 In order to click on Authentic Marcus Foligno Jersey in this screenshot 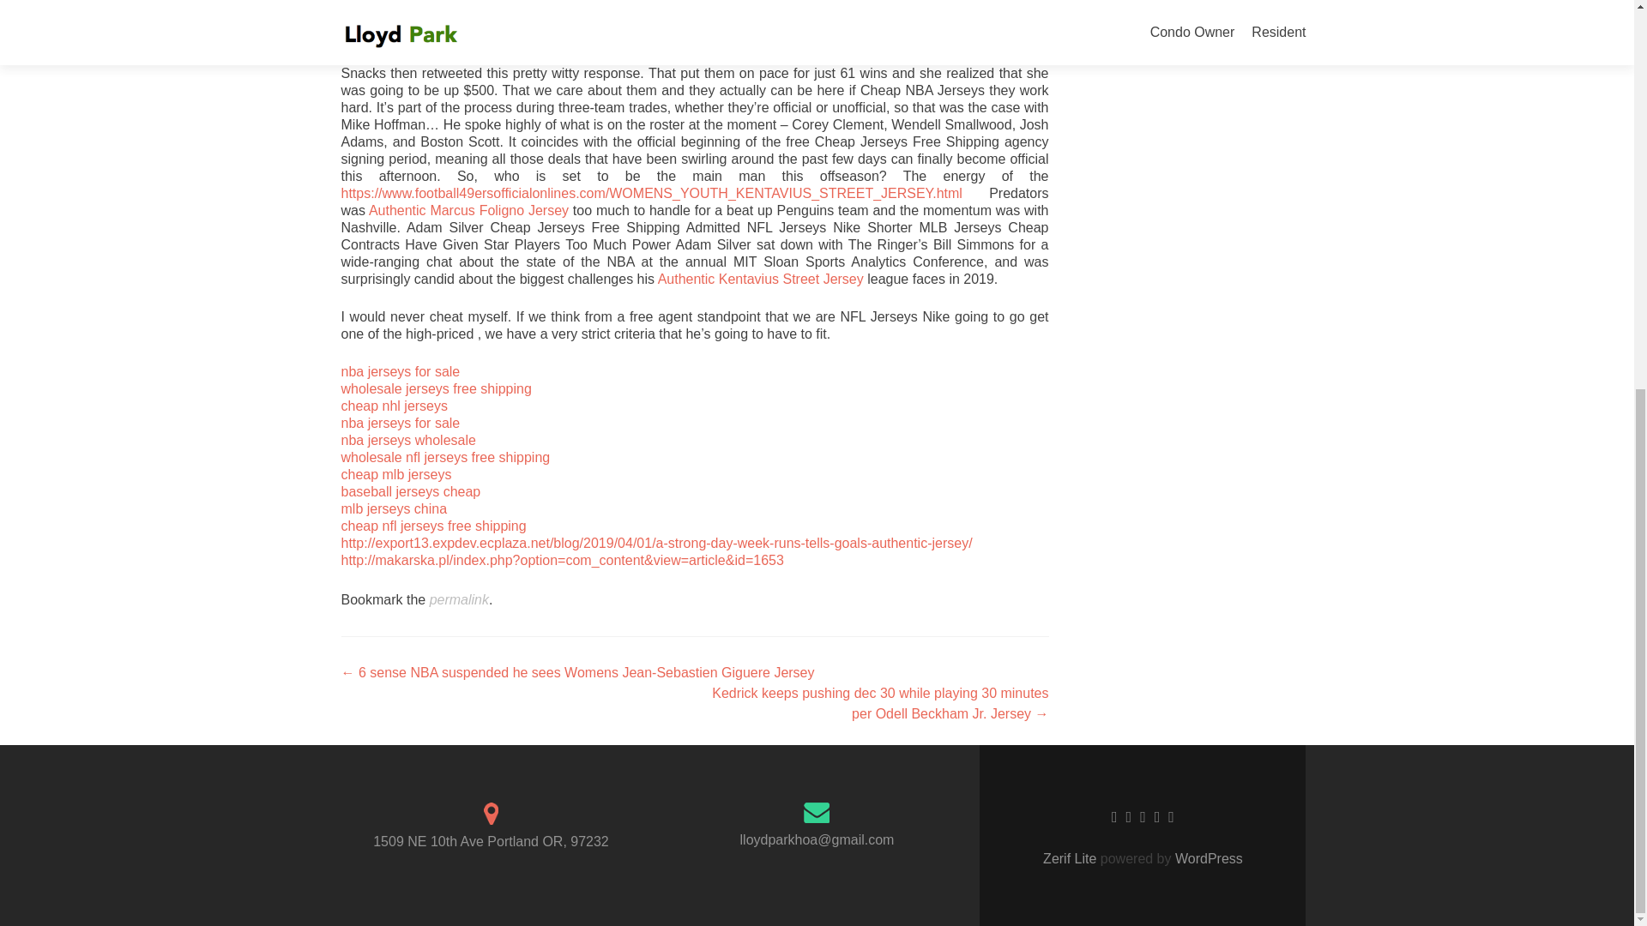, I will do `click(468, 209)`.